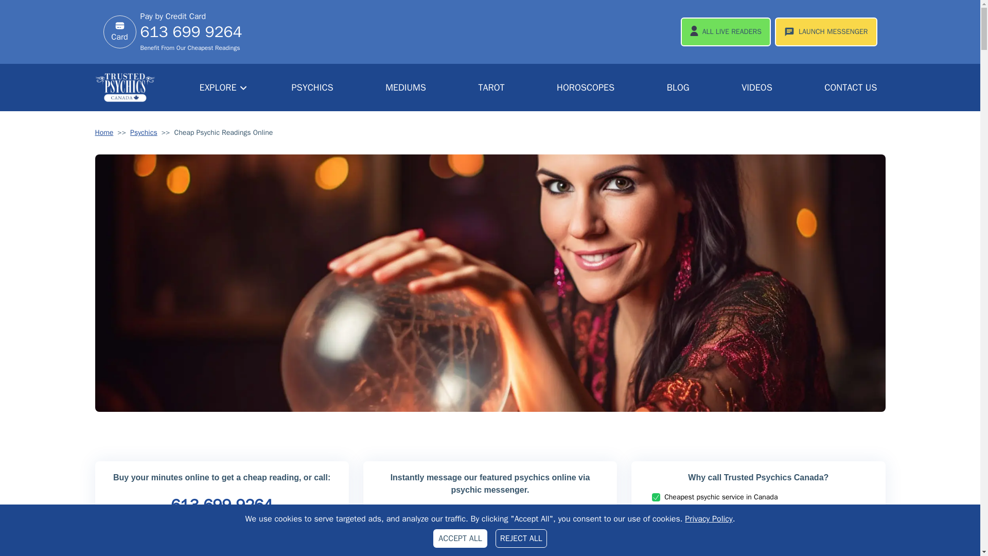 Image resolution: width=988 pixels, height=556 pixels. I want to click on EXPLORE, so click(223, 88).